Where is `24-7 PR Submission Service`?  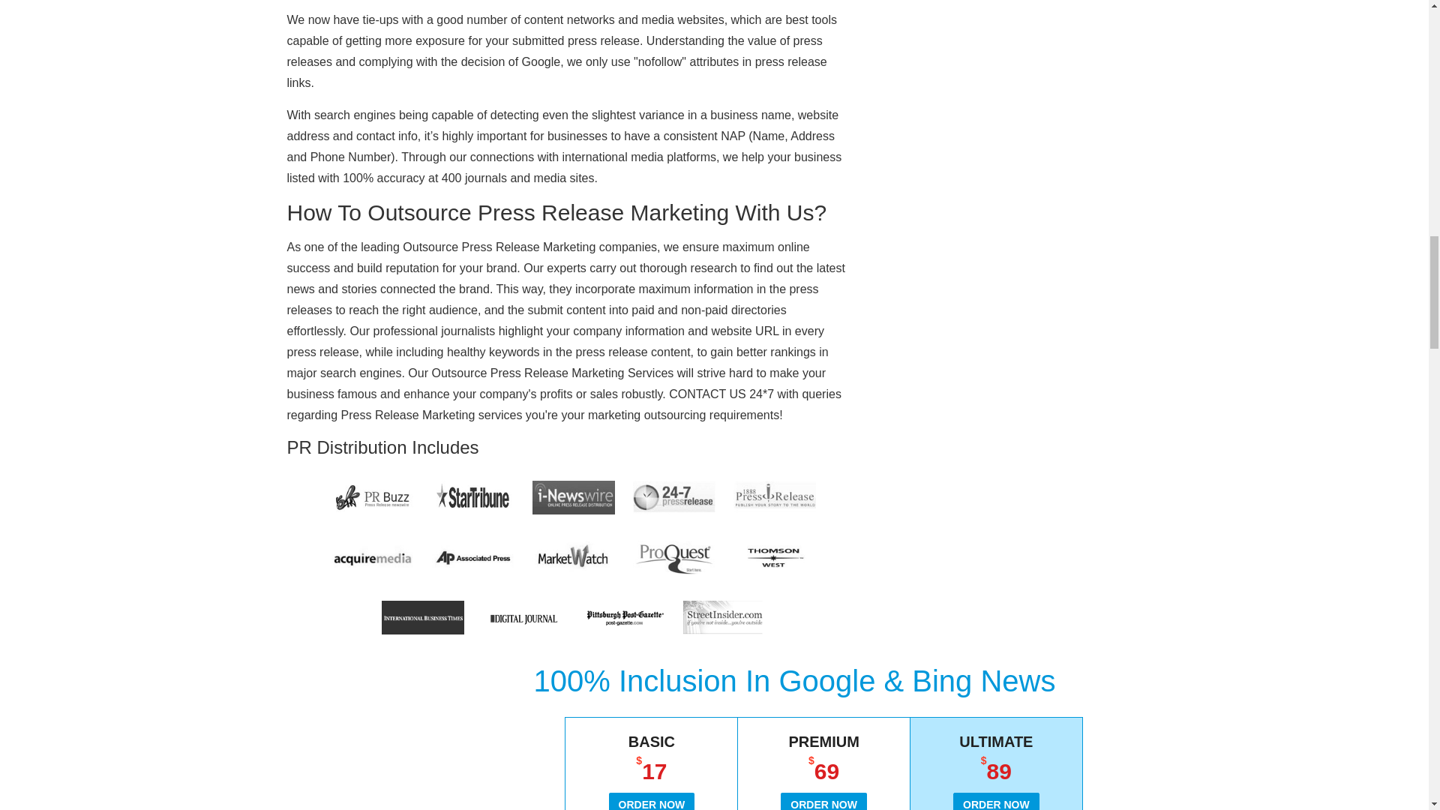
24-7 PR Submission Service is located at coordinates (674, 497).